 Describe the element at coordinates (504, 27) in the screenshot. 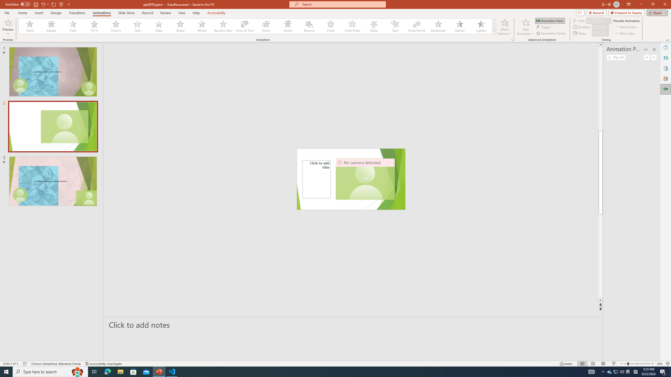

I see `Effect Options` at that location.